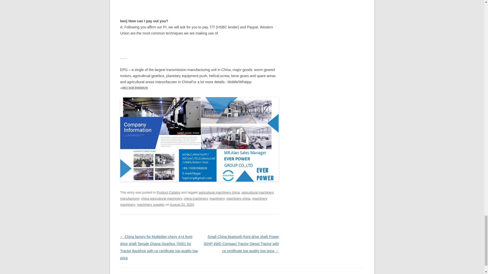 The width and height of the screenshot is (488, 274). Describe the element at coordinates (151, 204) in the screenshot. I see `machinery supplier` at that location.